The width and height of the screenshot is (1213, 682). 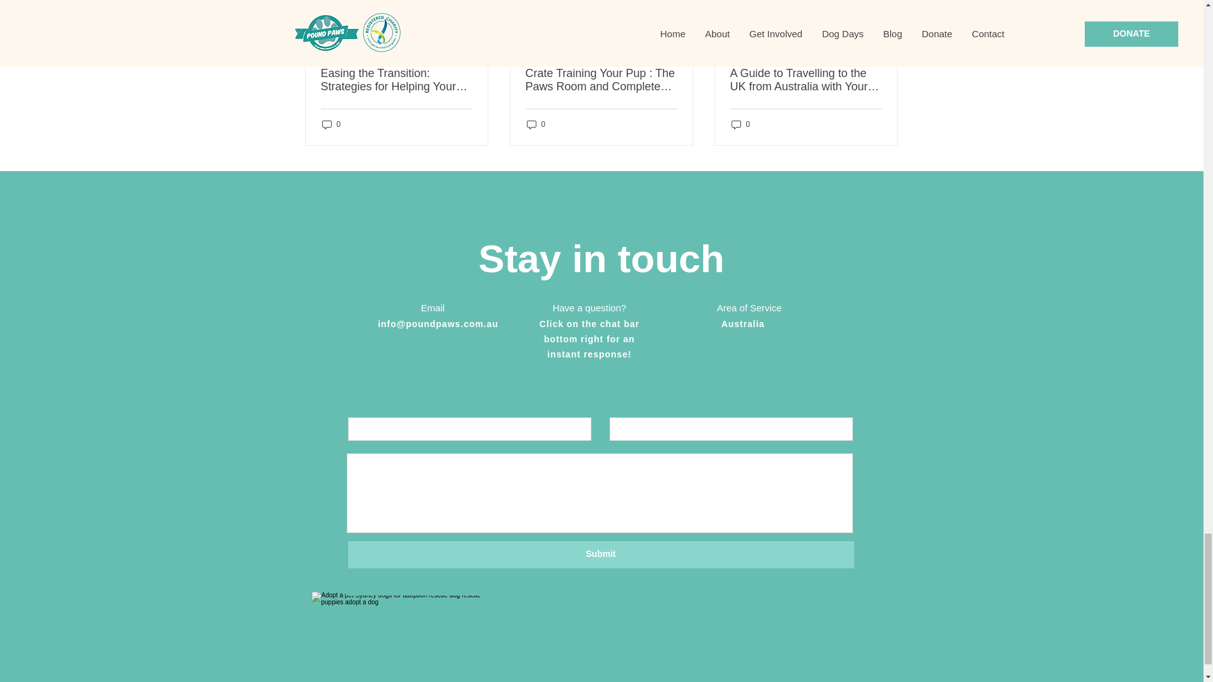 What do you see at coordinates (740, 124) in the screenshot?
I see `0` at bounding box center [740, 124].